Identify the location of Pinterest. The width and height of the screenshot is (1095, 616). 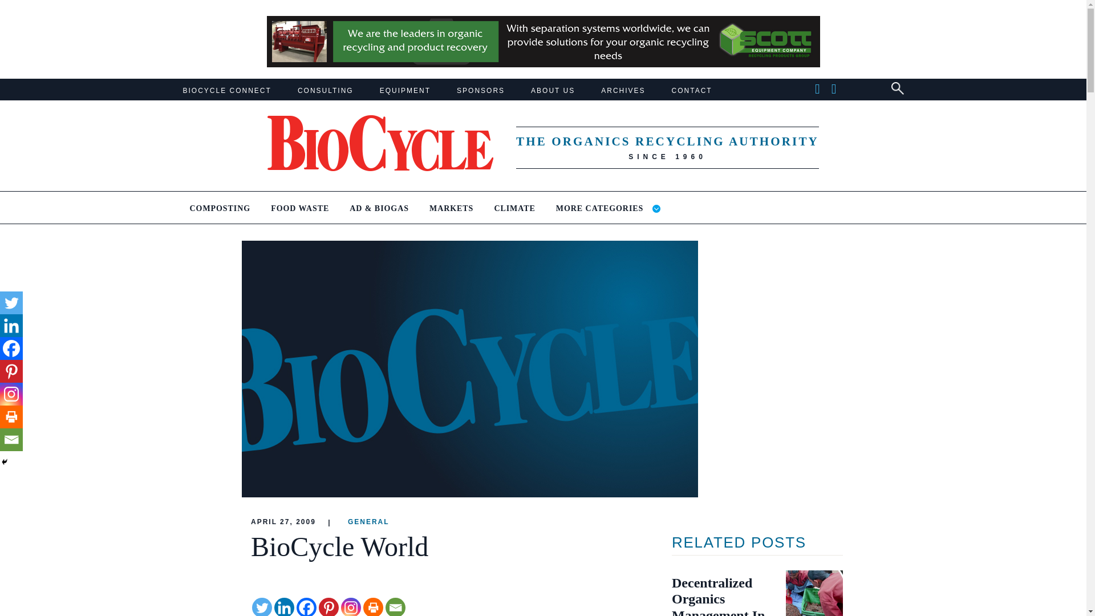
(328, 607).